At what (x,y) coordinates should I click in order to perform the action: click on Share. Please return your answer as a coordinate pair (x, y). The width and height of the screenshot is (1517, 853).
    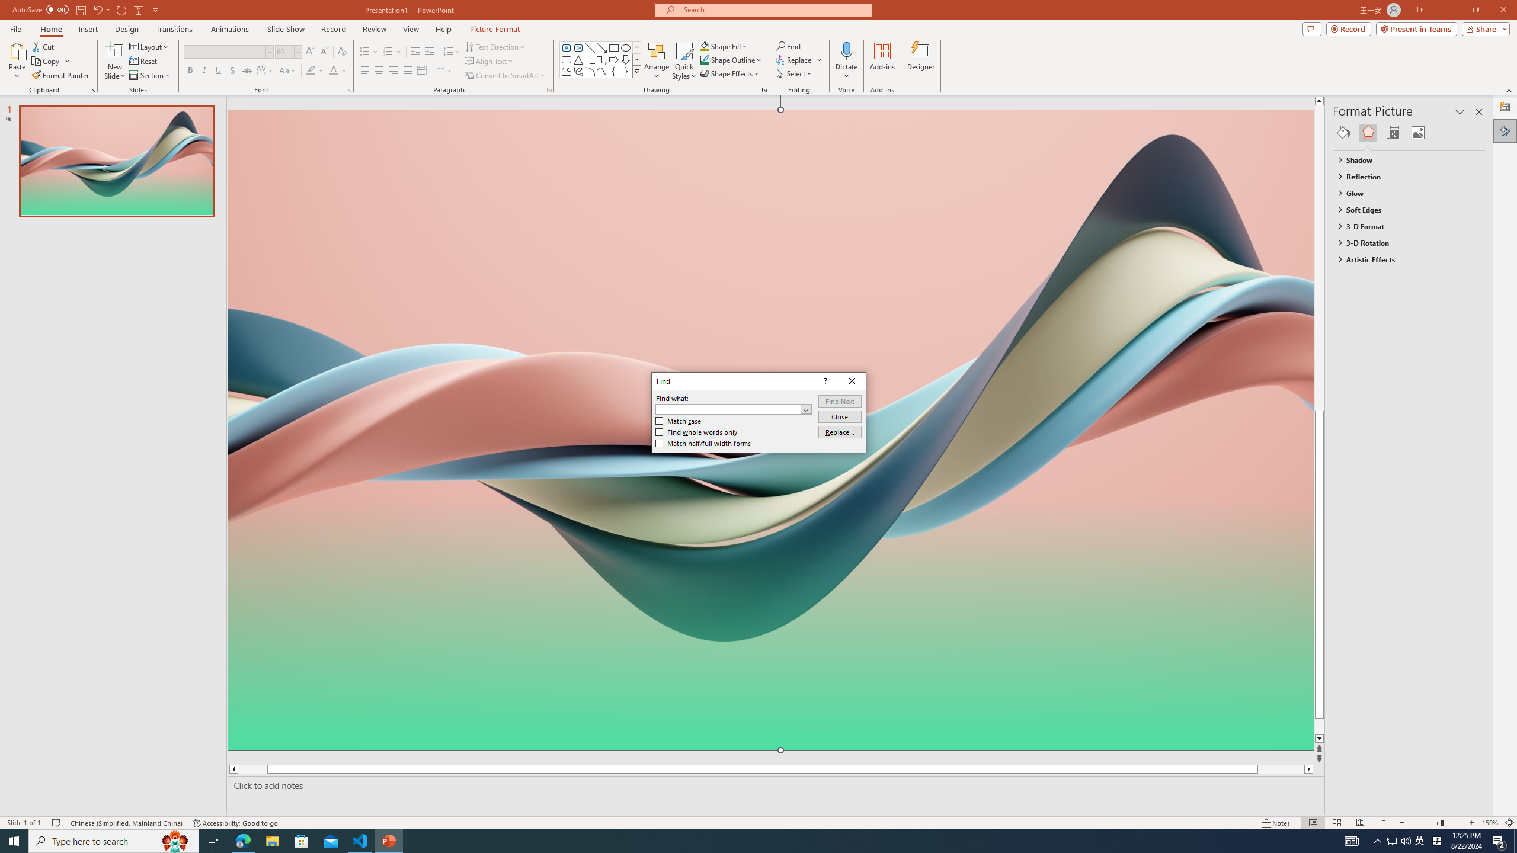
    Looking at the image, I should click on (1484, 28).